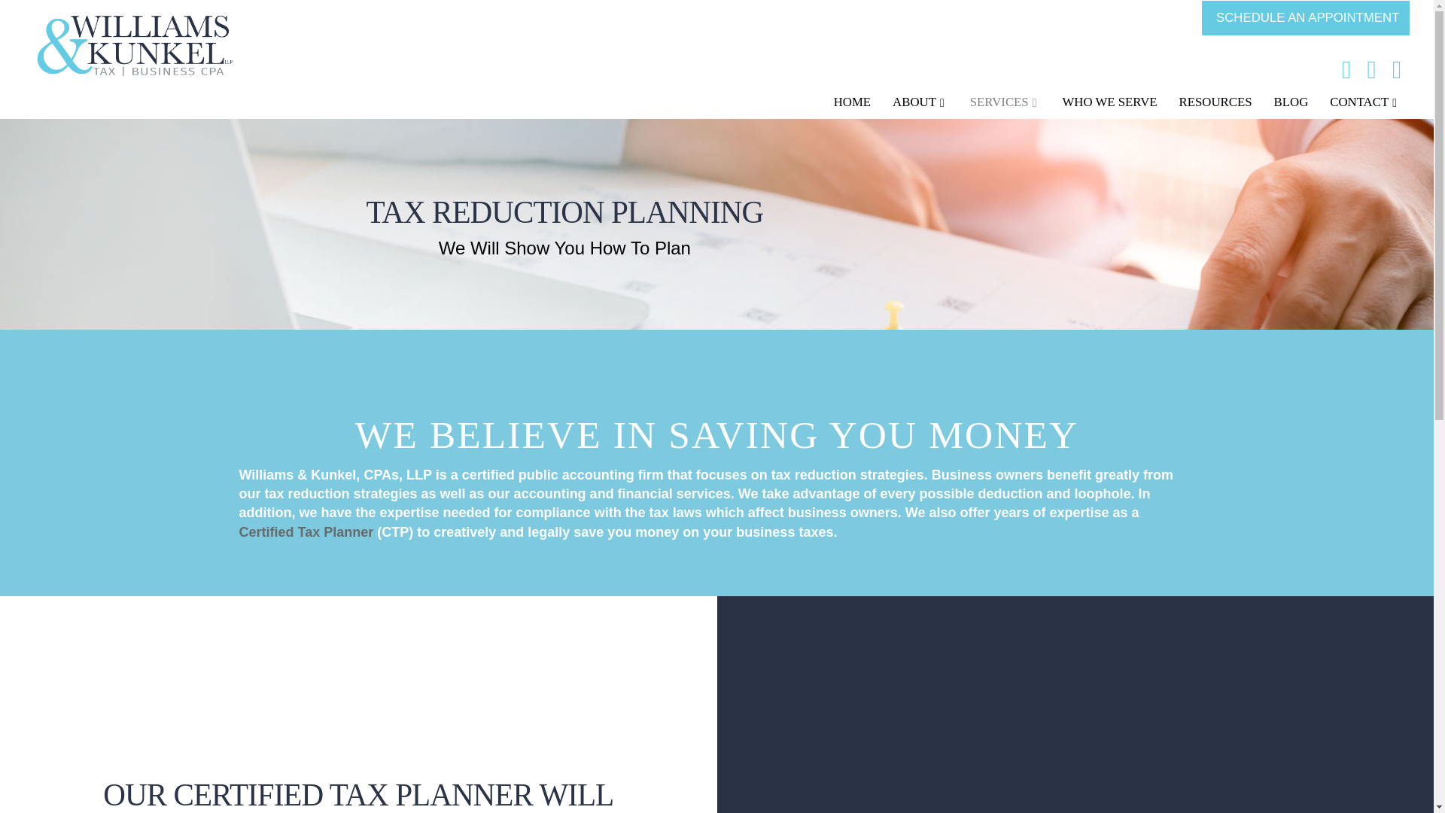  I want to click on SCHEDULE AN APPOINTMENT, so click(1306, 18).